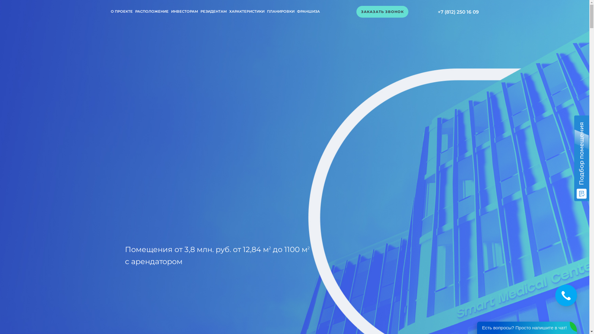 The image size is (594, 334). Describe the element at coordinates (458, 12) in the screenshot. I see `+7 (812) 250 16 09` at that location.